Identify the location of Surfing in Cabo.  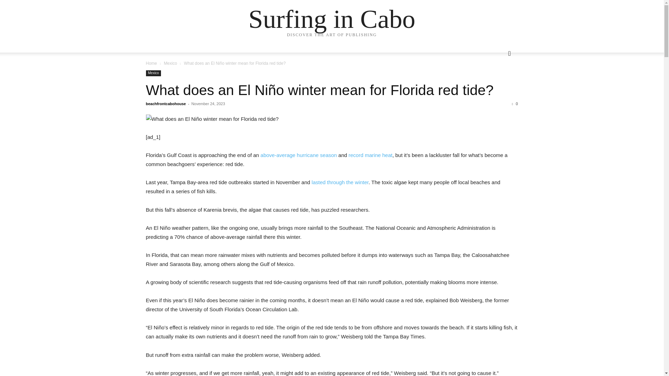
(332, 19).